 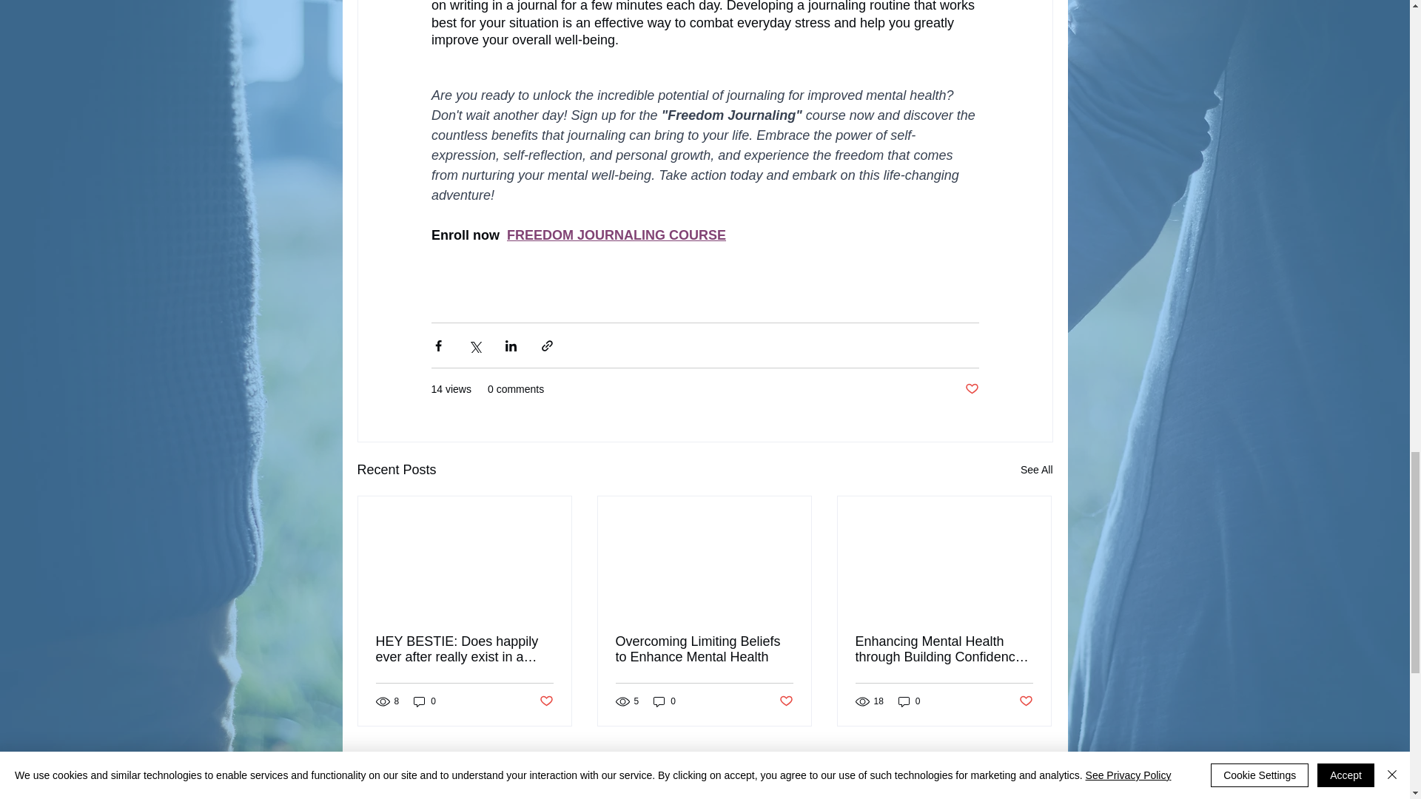 What do you see at coordinates (545, 701) in the screenshot?
I see `Post not marked as liked` at bounding box center [545, 701].